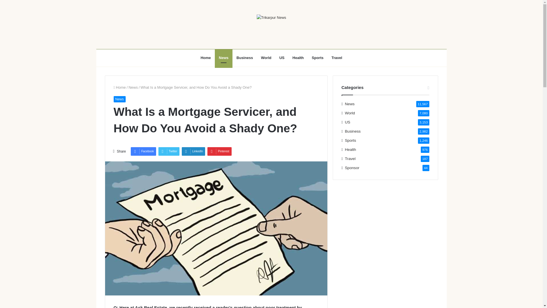  I want to click on Sports, so click(350, 140).